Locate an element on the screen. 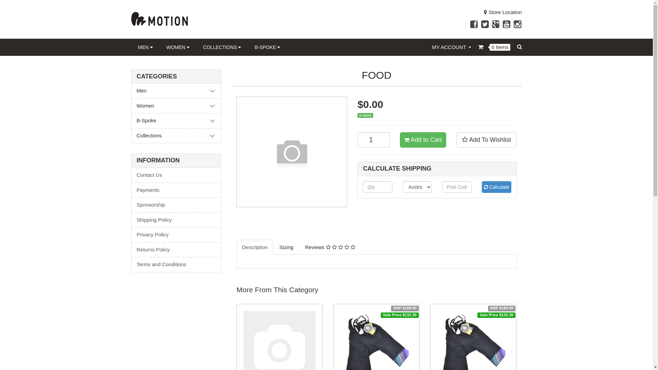 Image resolution: width=658 pixels, height=370 pixels. Motion pty ltd is located at coordinates (159, 18).